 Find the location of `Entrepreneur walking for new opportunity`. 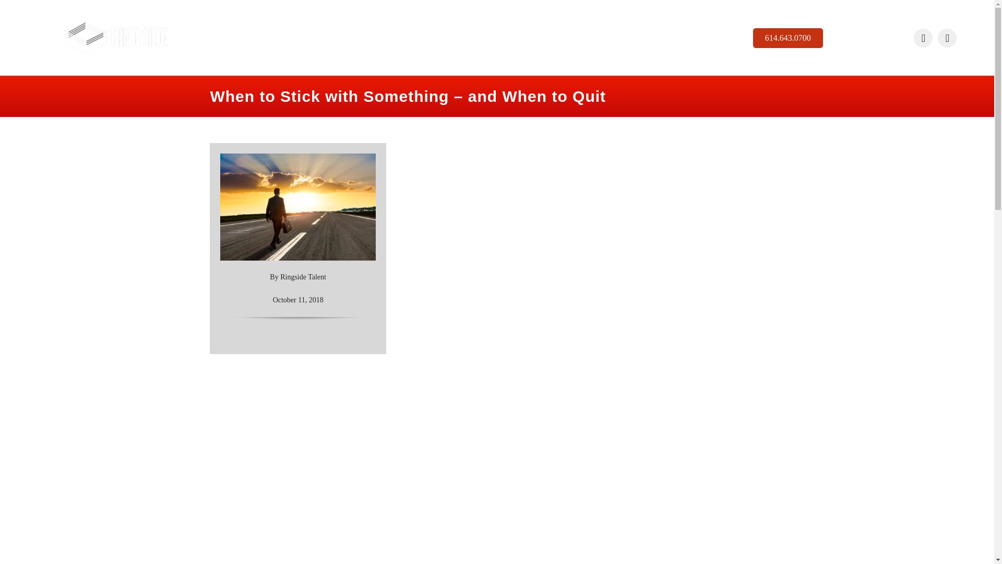

Entrepreneur walking for new opportunity is located at coordinates (297, 207).